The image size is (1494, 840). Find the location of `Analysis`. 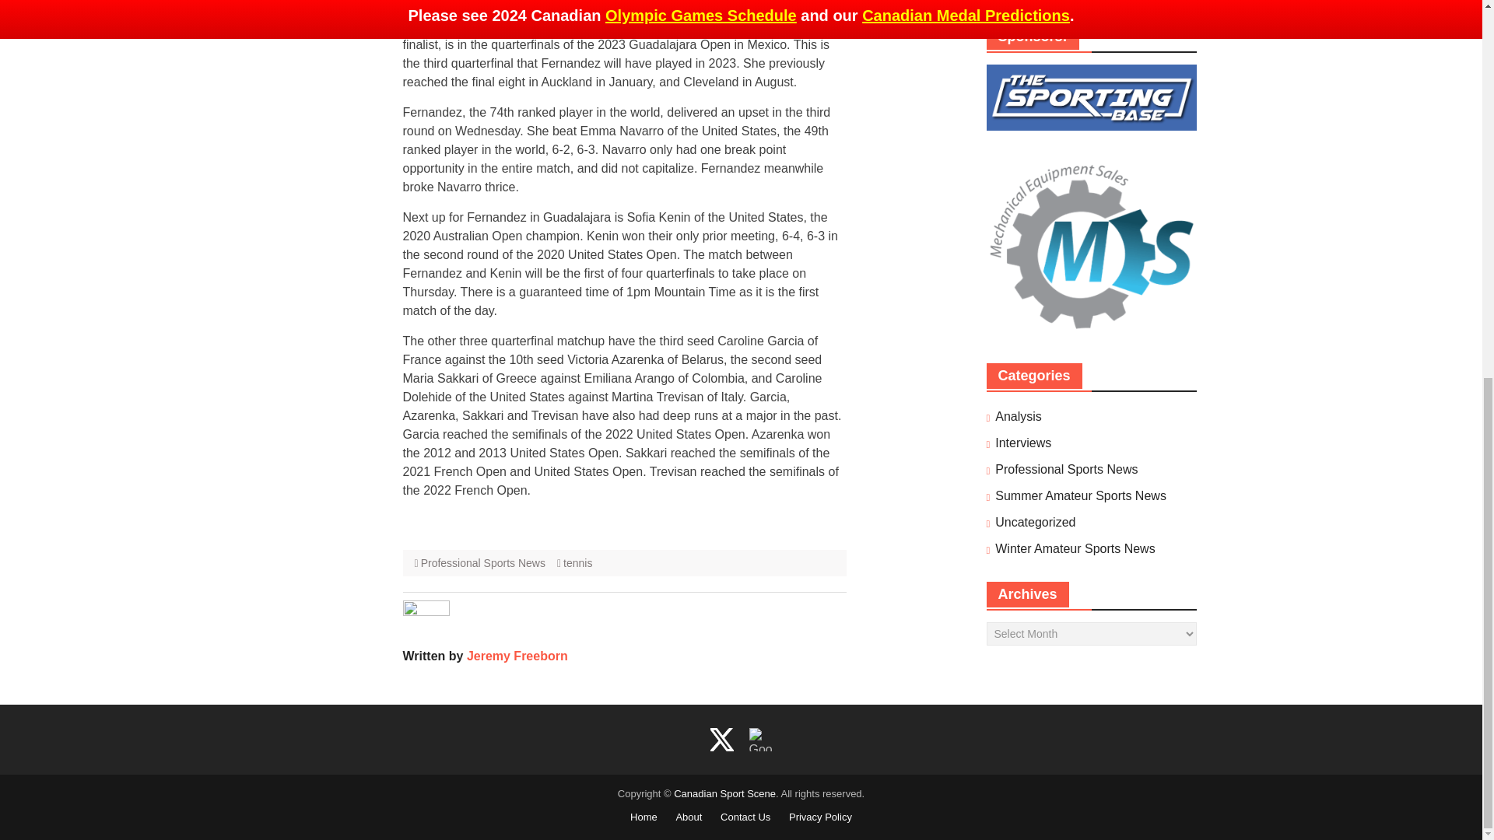

Analysis is located at coordinates (1018, 416).